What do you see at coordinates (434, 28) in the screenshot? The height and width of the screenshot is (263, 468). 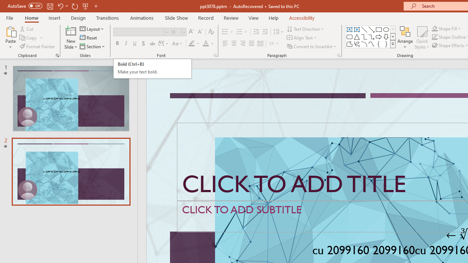 I see `Shape Fill Dark Green, Accent 2` at bounding box center [434, 28].